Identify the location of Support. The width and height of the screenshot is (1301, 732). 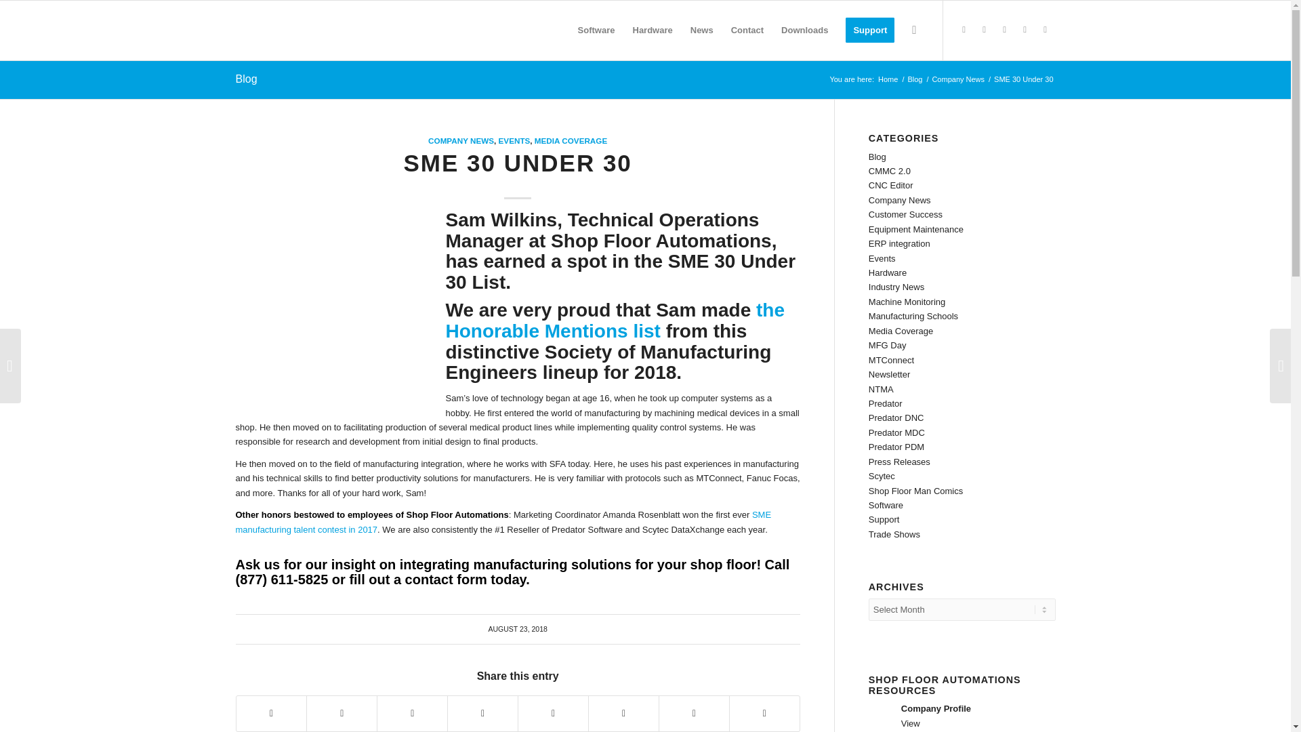
(869, 30).